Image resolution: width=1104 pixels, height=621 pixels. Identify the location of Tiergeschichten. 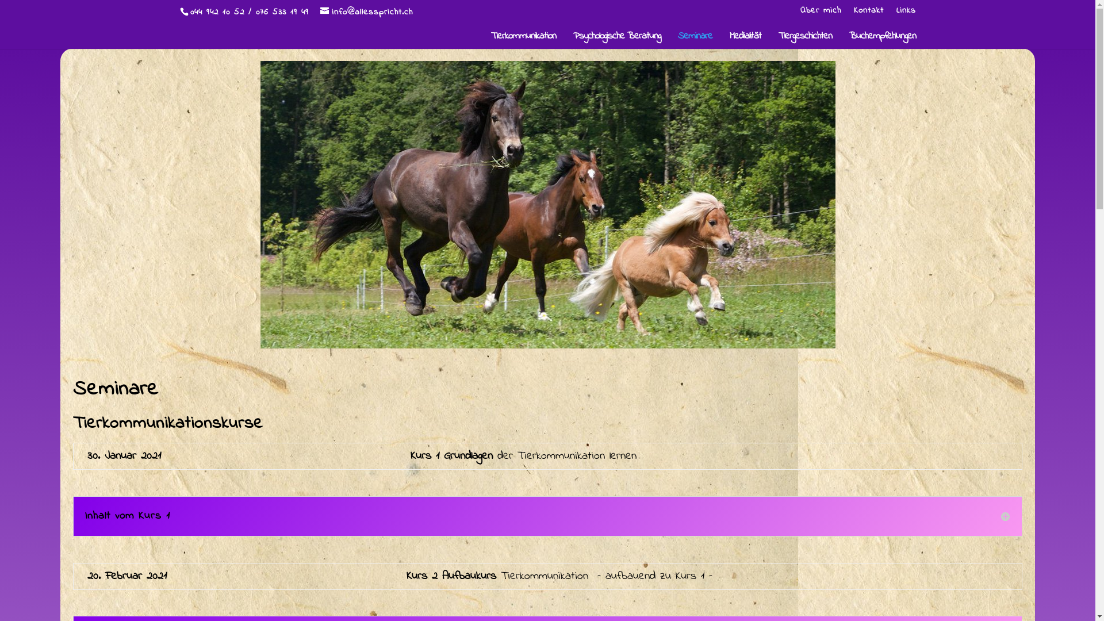
(805, 40).